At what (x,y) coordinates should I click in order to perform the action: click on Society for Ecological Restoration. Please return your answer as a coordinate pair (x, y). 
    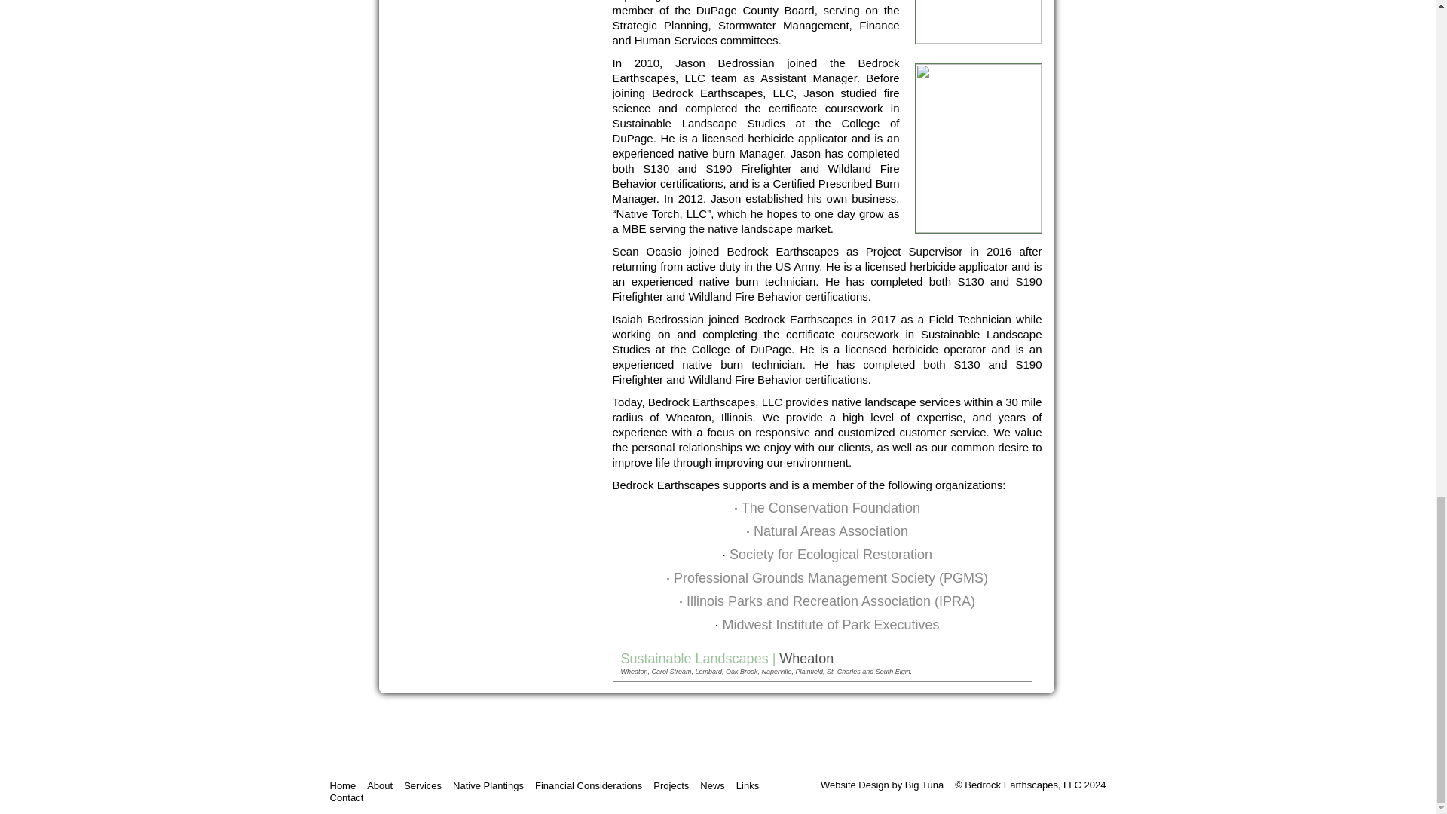
    Looking at the image, I should click on (831, 555).